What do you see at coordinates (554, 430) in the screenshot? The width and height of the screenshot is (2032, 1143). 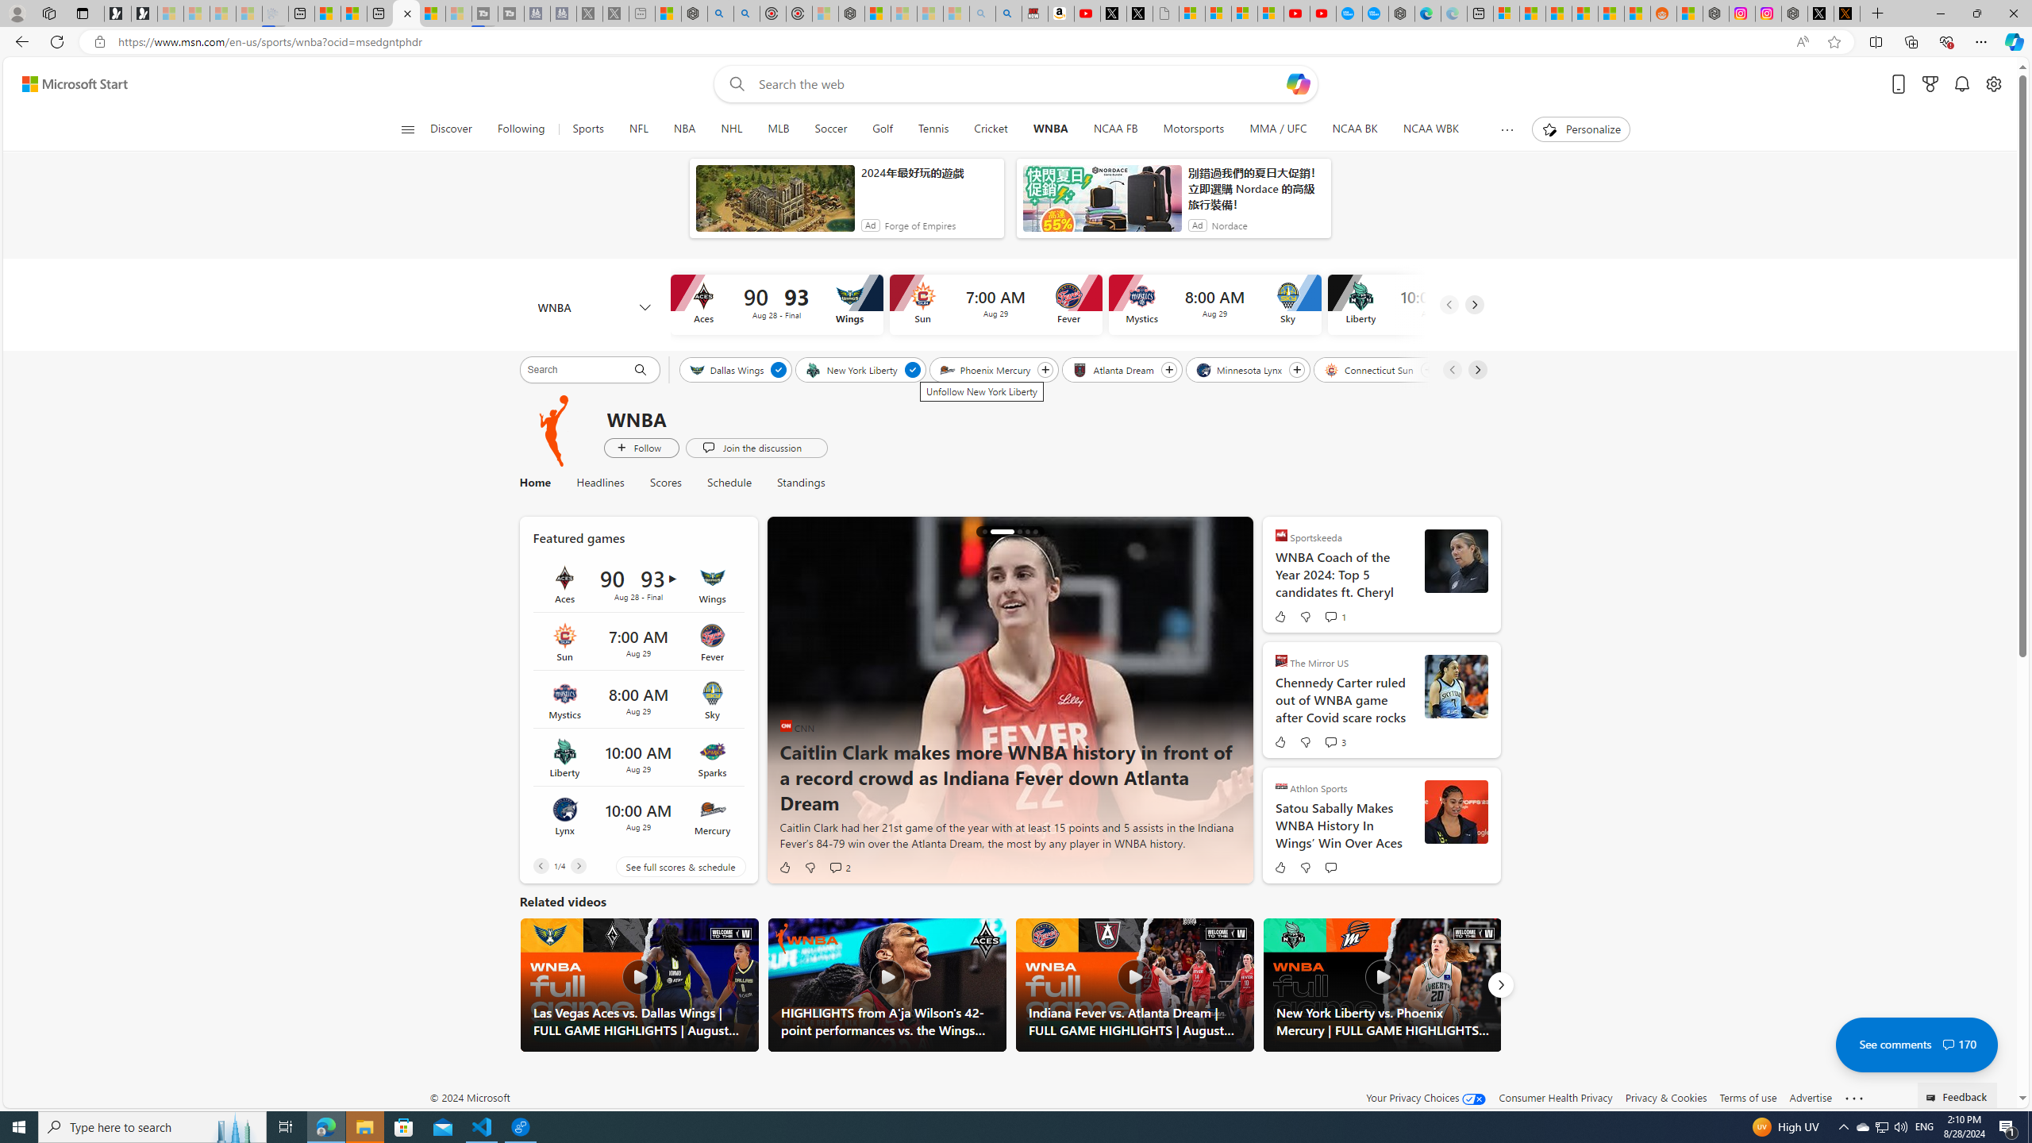 I see `WNBA` at bounding box center [554, 430].